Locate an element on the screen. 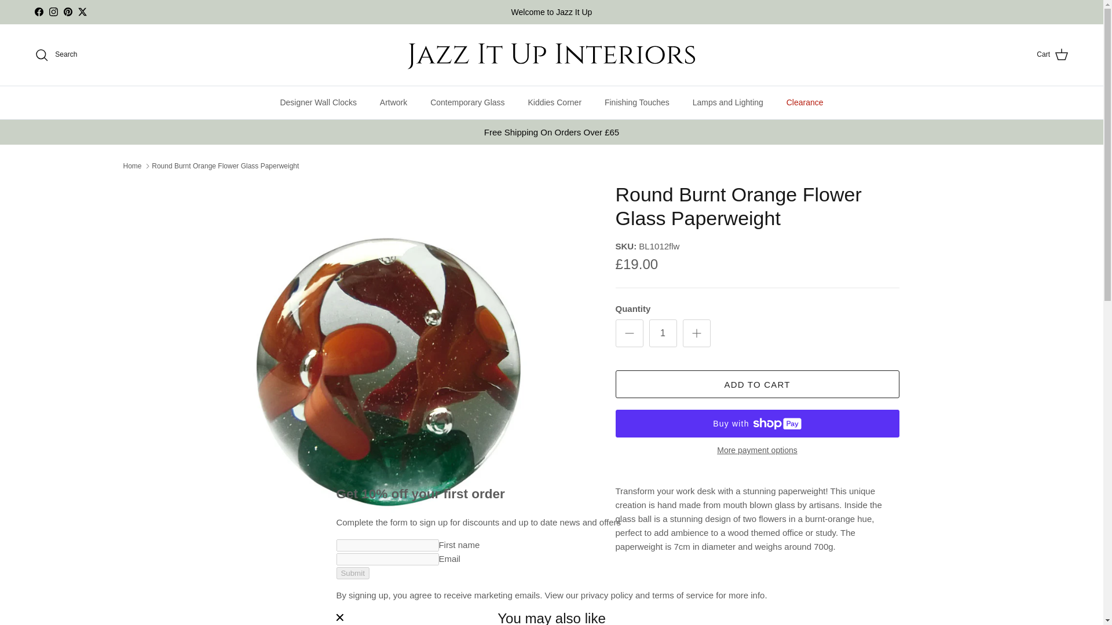 This screenshot has height=625, width=1112. Designer Wall Clocks is located at coordinates (317, 103).